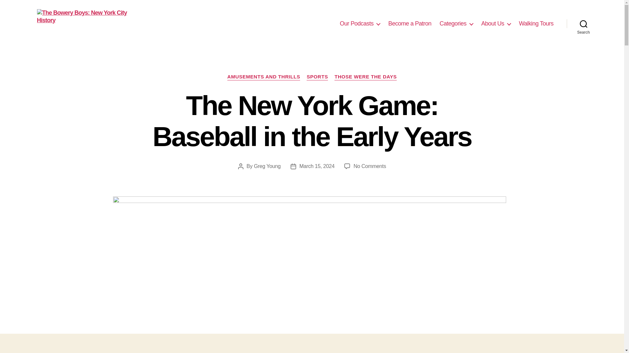  What do you see at coordinates (410, 24) in the screenshot?
I see `Become a Patron` at bounding box center [410, 24].